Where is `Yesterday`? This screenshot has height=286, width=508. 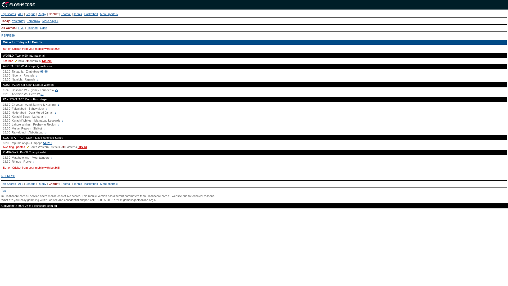 Yesterday is located at coordinates (19, 21).